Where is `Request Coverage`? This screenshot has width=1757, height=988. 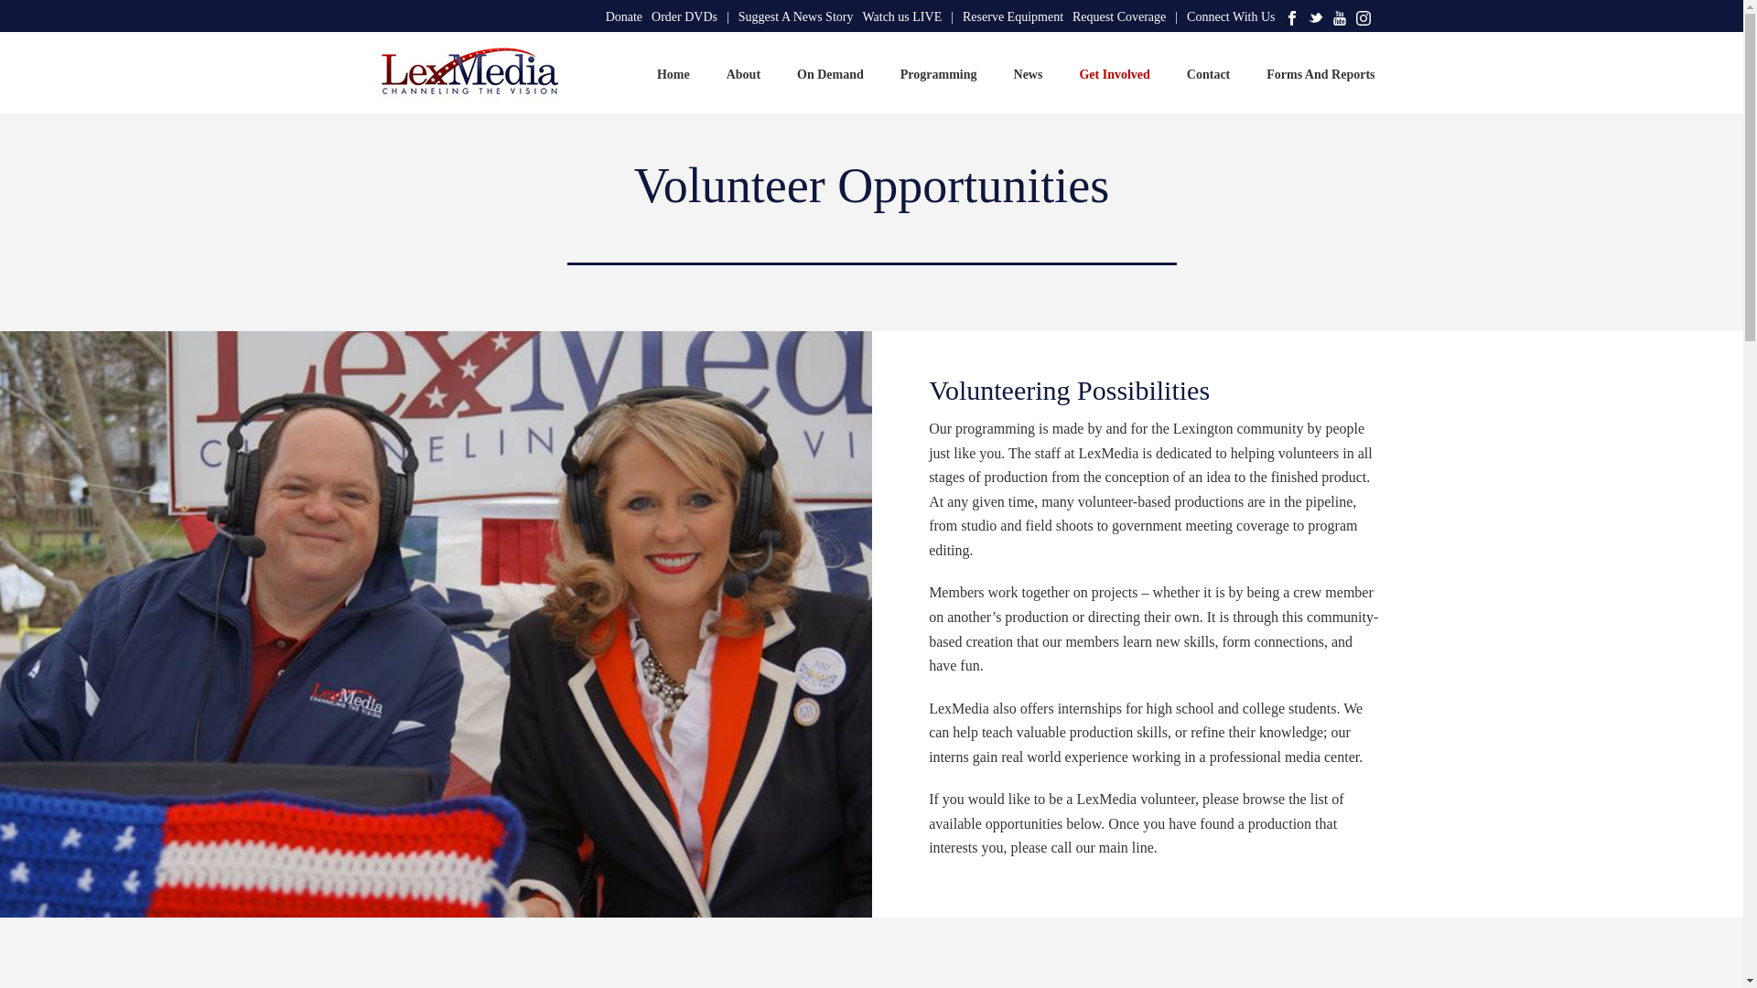
Request Coverage is located at coordinates (1124, 16).